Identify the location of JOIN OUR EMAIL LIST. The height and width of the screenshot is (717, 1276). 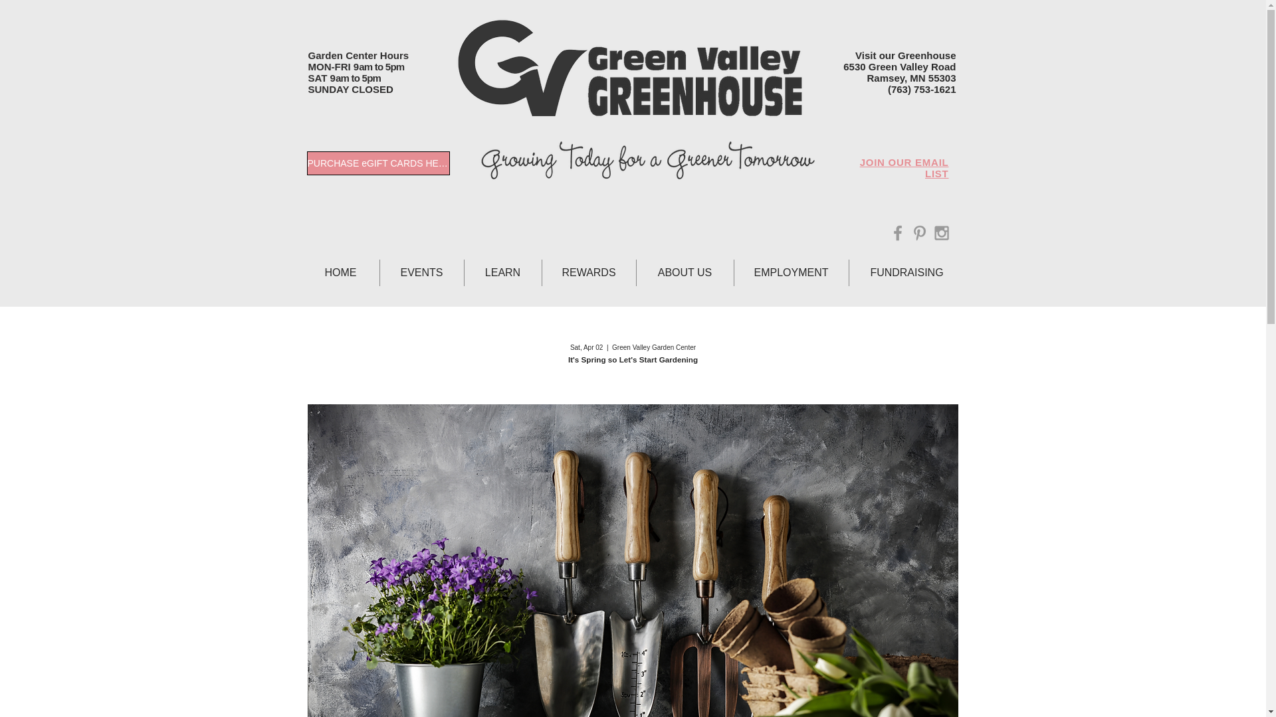
(904, 168).